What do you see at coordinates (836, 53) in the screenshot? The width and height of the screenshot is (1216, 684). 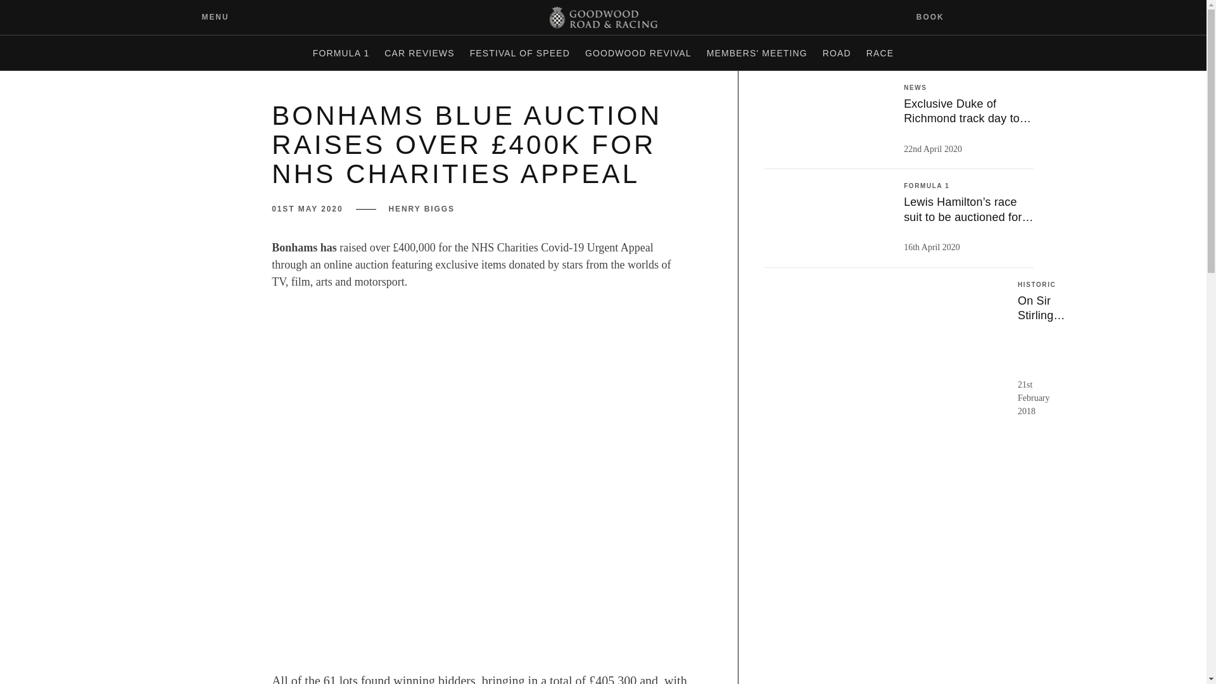 I see `ROAD` at bounding box center [836, 53].